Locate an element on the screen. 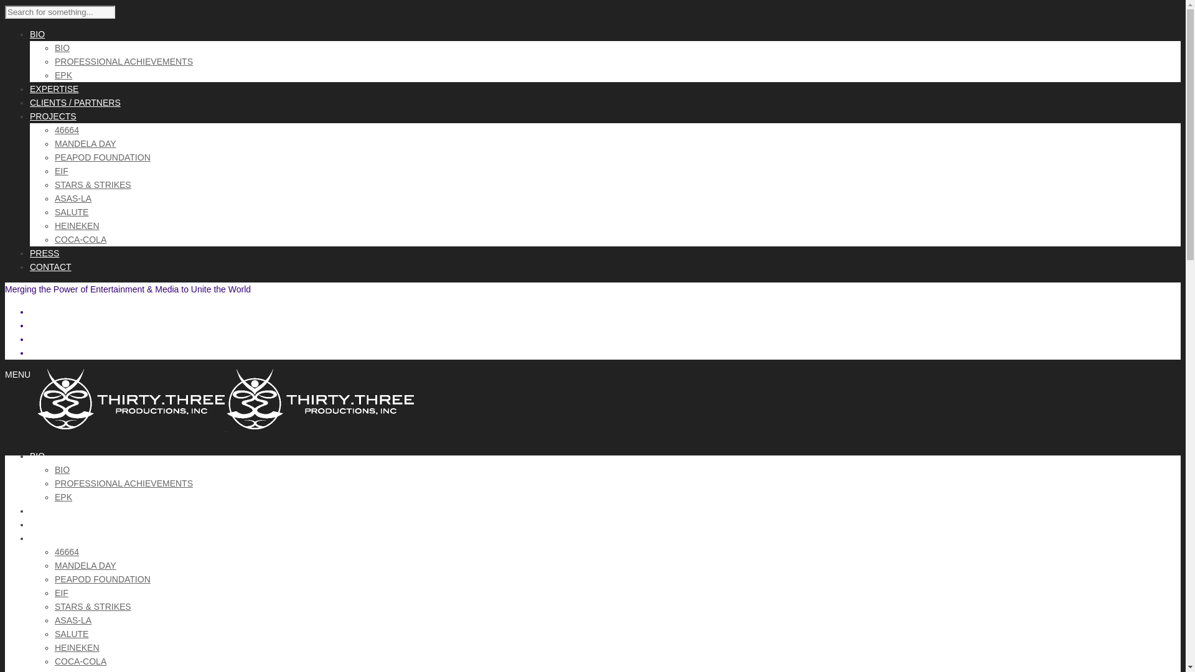 The image size is (1195, 672). SALUTE is located at coordinates (72, 212).